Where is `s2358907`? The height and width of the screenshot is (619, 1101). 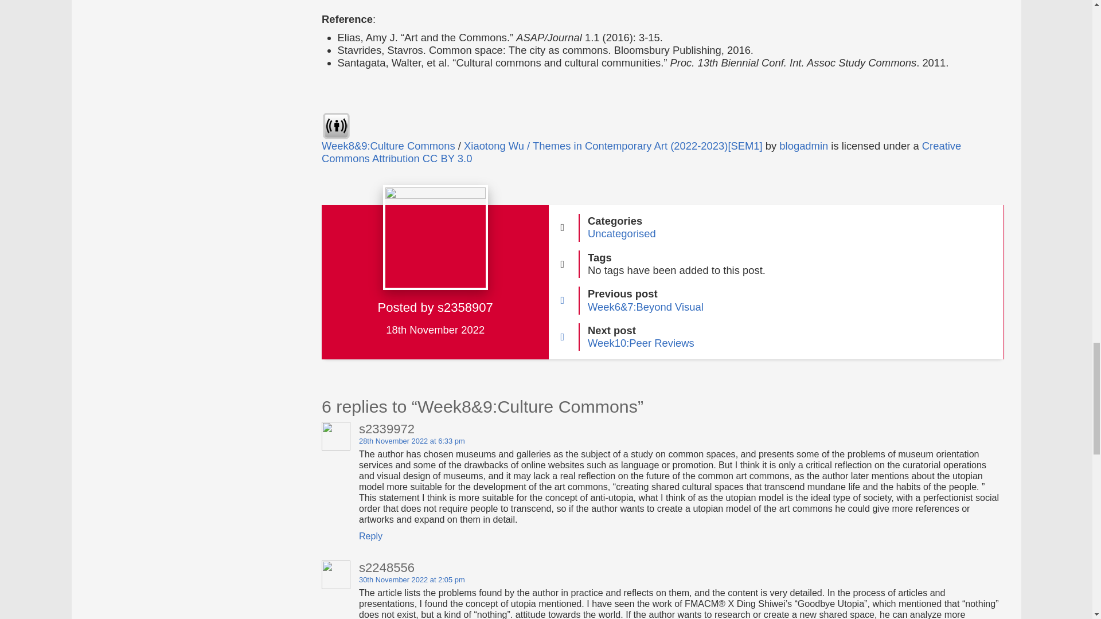
s2358907 is located at coordinates (465, 307).